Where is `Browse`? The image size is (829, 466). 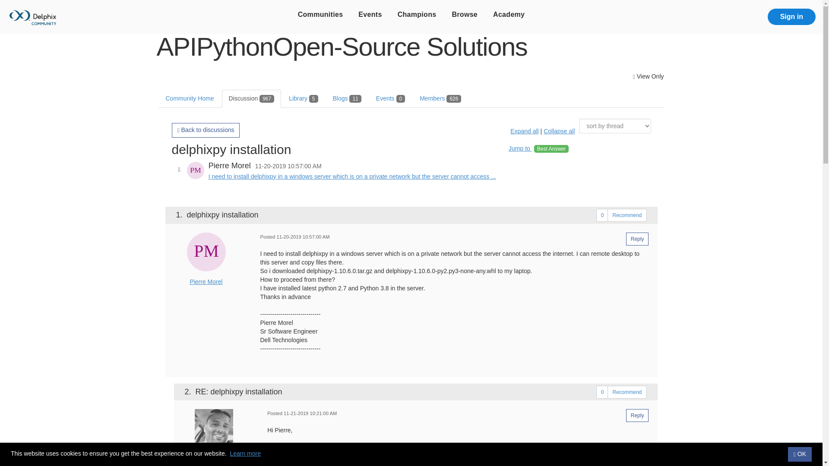
Browse is located at coordinates (464, 15).